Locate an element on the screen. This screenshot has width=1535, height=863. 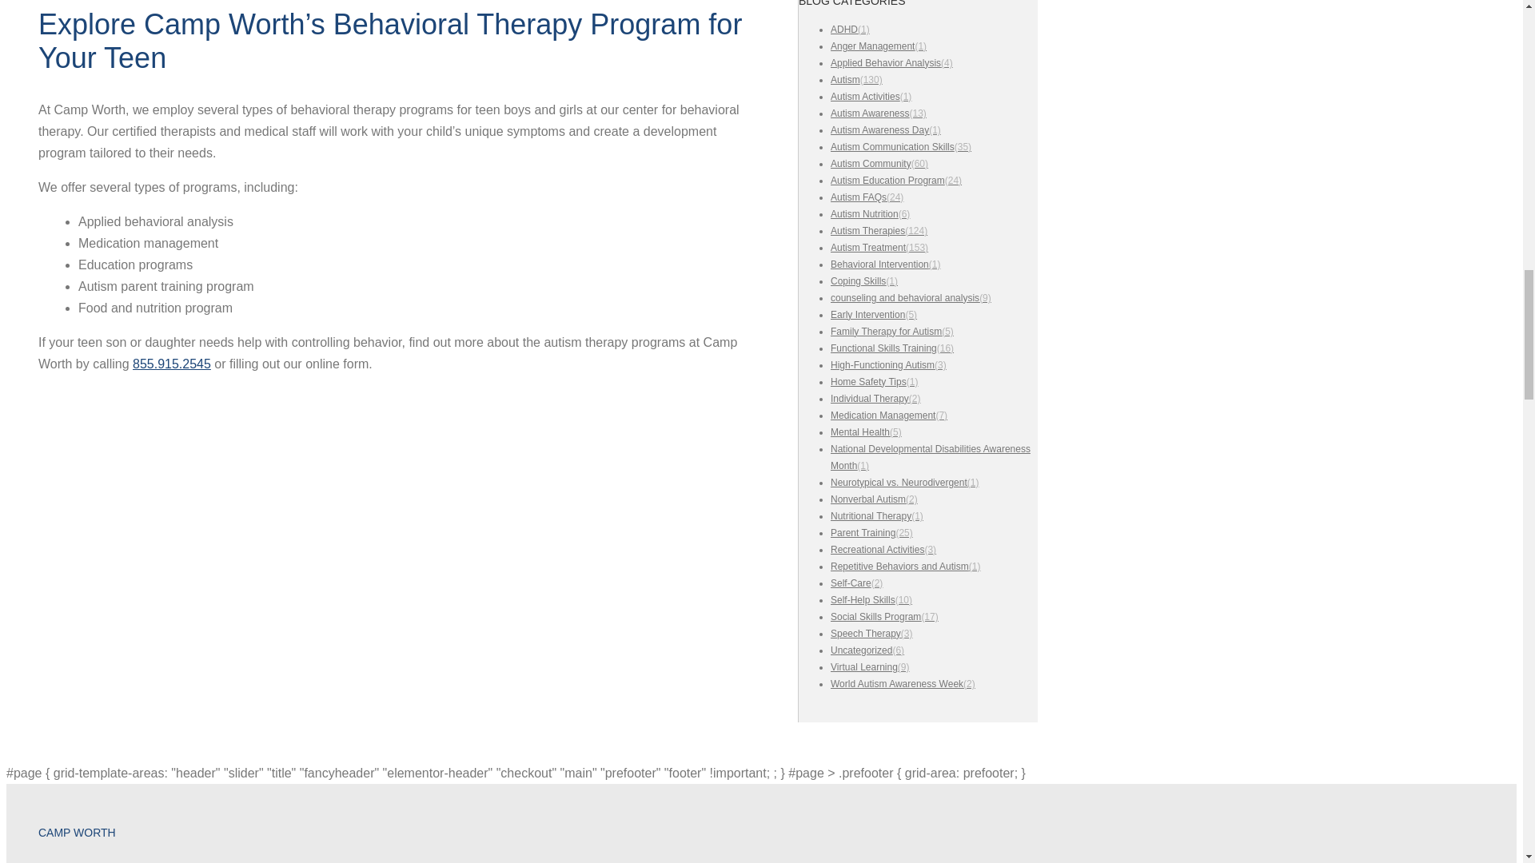
View all posts filed under Applied Behavior Analysis is located at coordinates (891, 63).